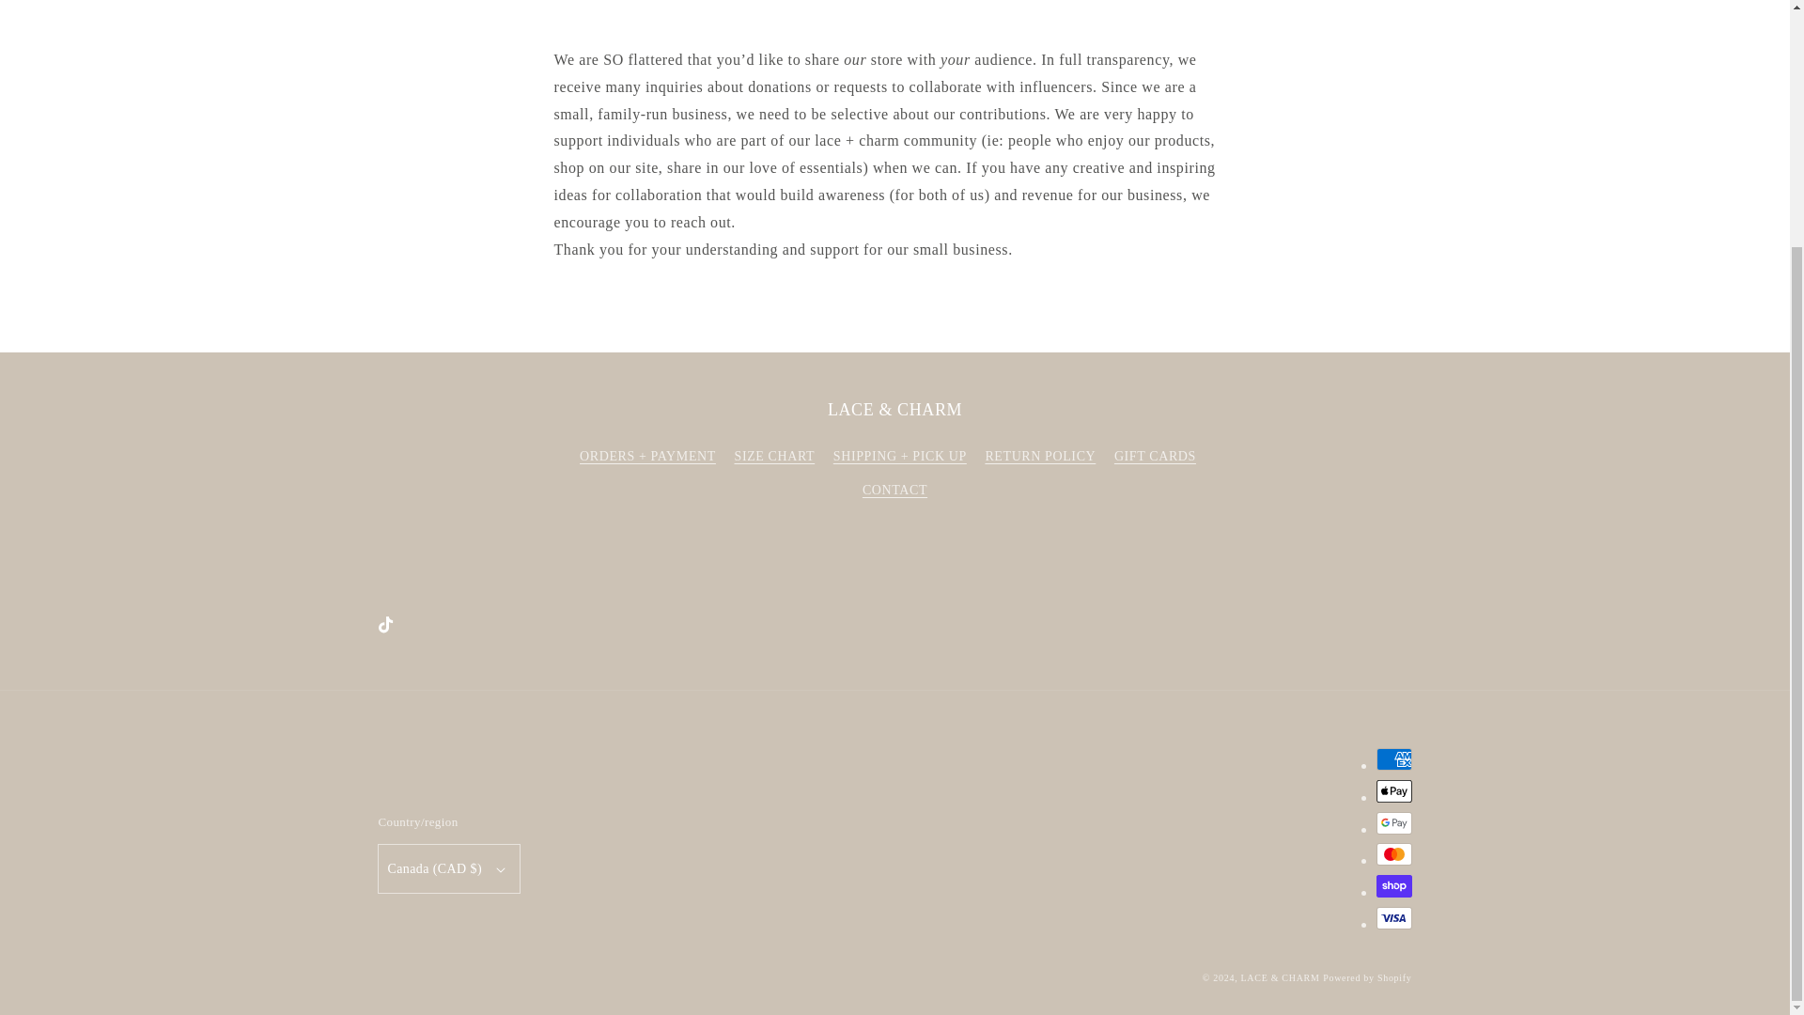  What do you see at coordinates (1392, 758) in the screenshot?
I see `American Express` at bounding box center [1392, 758].